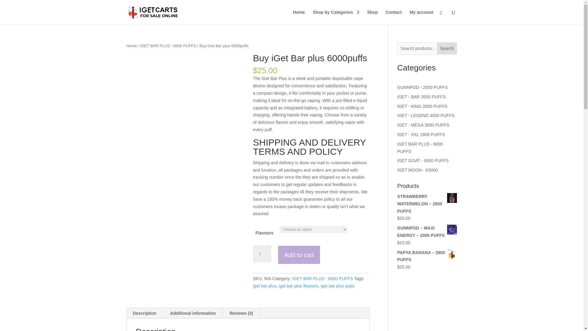 The image size is (588, 331). Describe the element at coordinates (336, 17) in the screenshot. I see `Shop by Categories` at that location.